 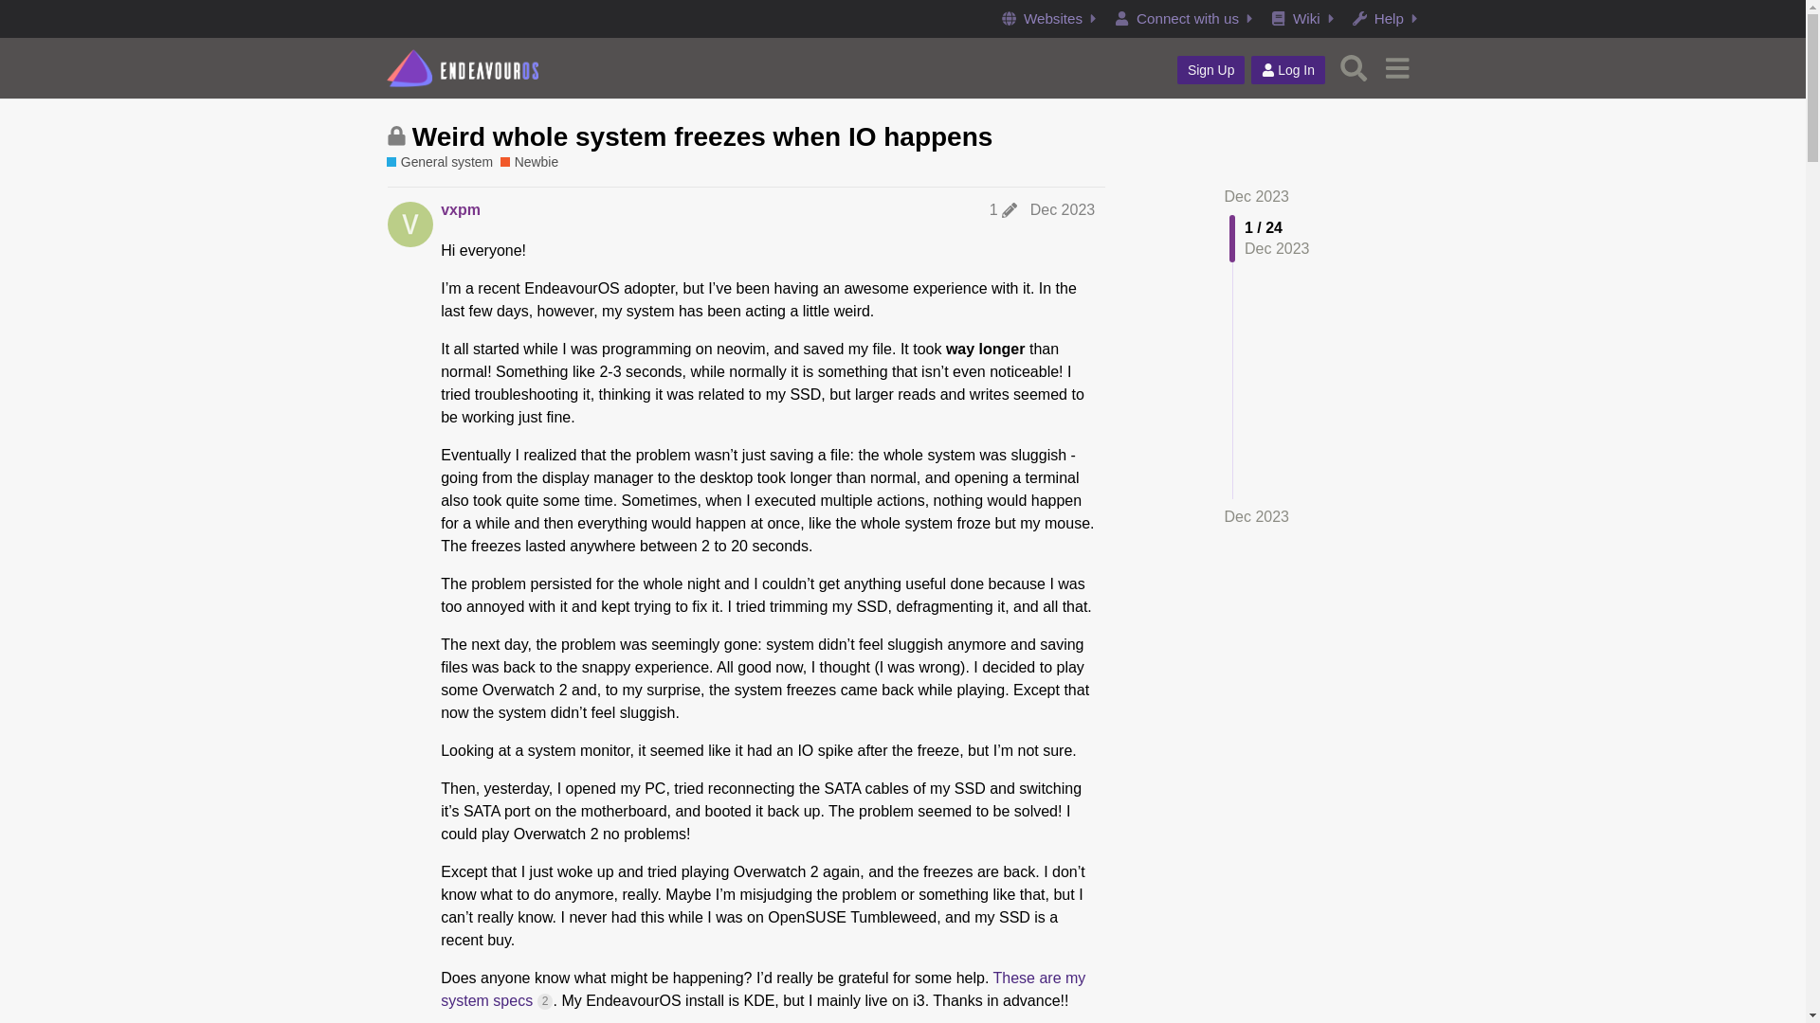 What do you see at coordinates (703, 136) in the screenshot?
I see `Weird whole system freezes when IO happens` at bounding box center [703, 136].